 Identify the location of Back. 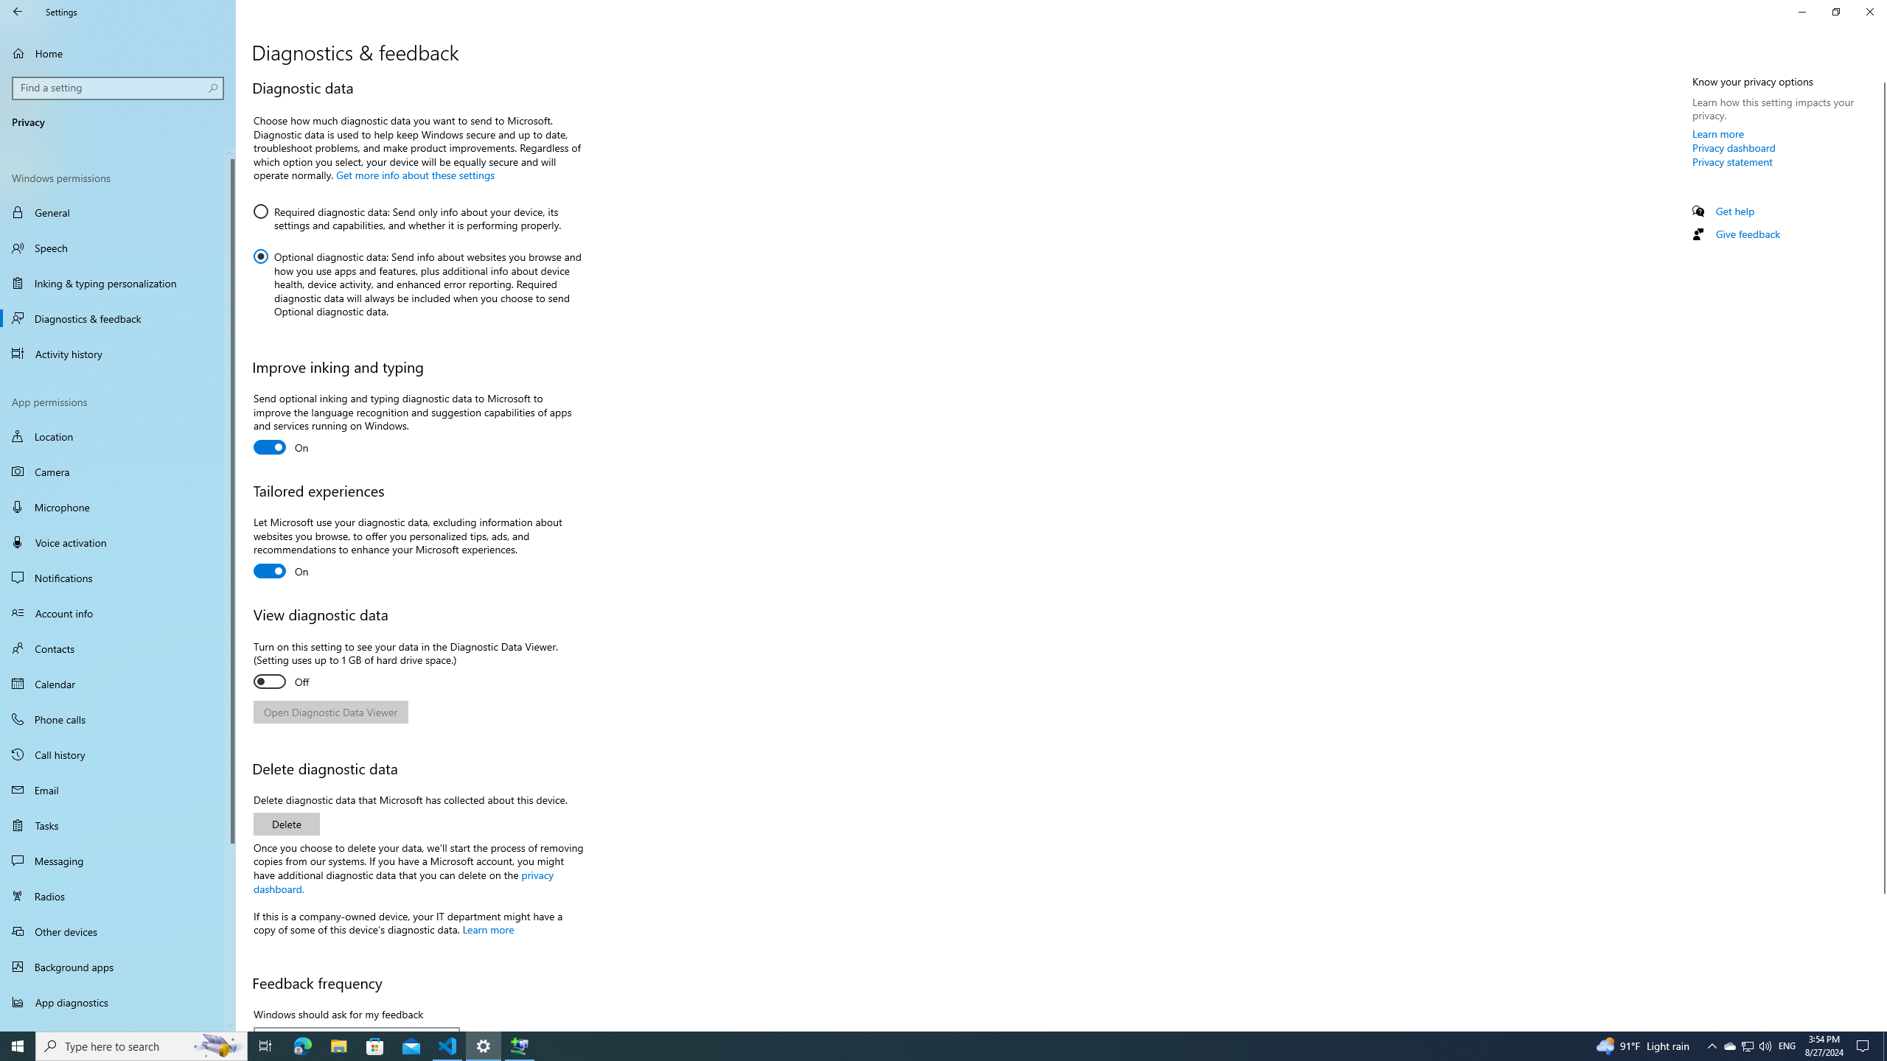
(1747, 1046).